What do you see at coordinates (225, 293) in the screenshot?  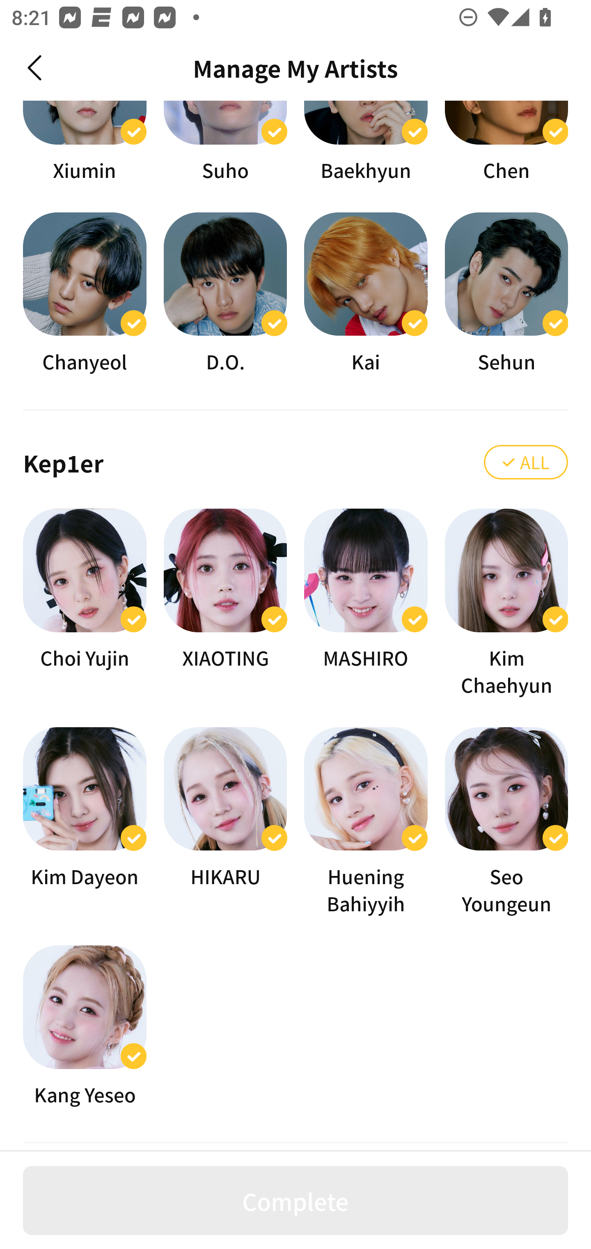 I see `D.O.` at bounding box center [225, 293].